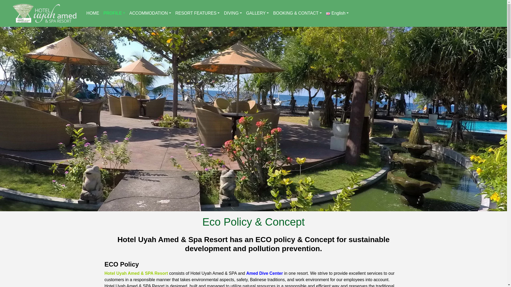 The height and width of the screenshot is (287, 511). Describe the element at coordinates (150, 13) in the screenshot. I see `ACCOMMODATION` at that location.